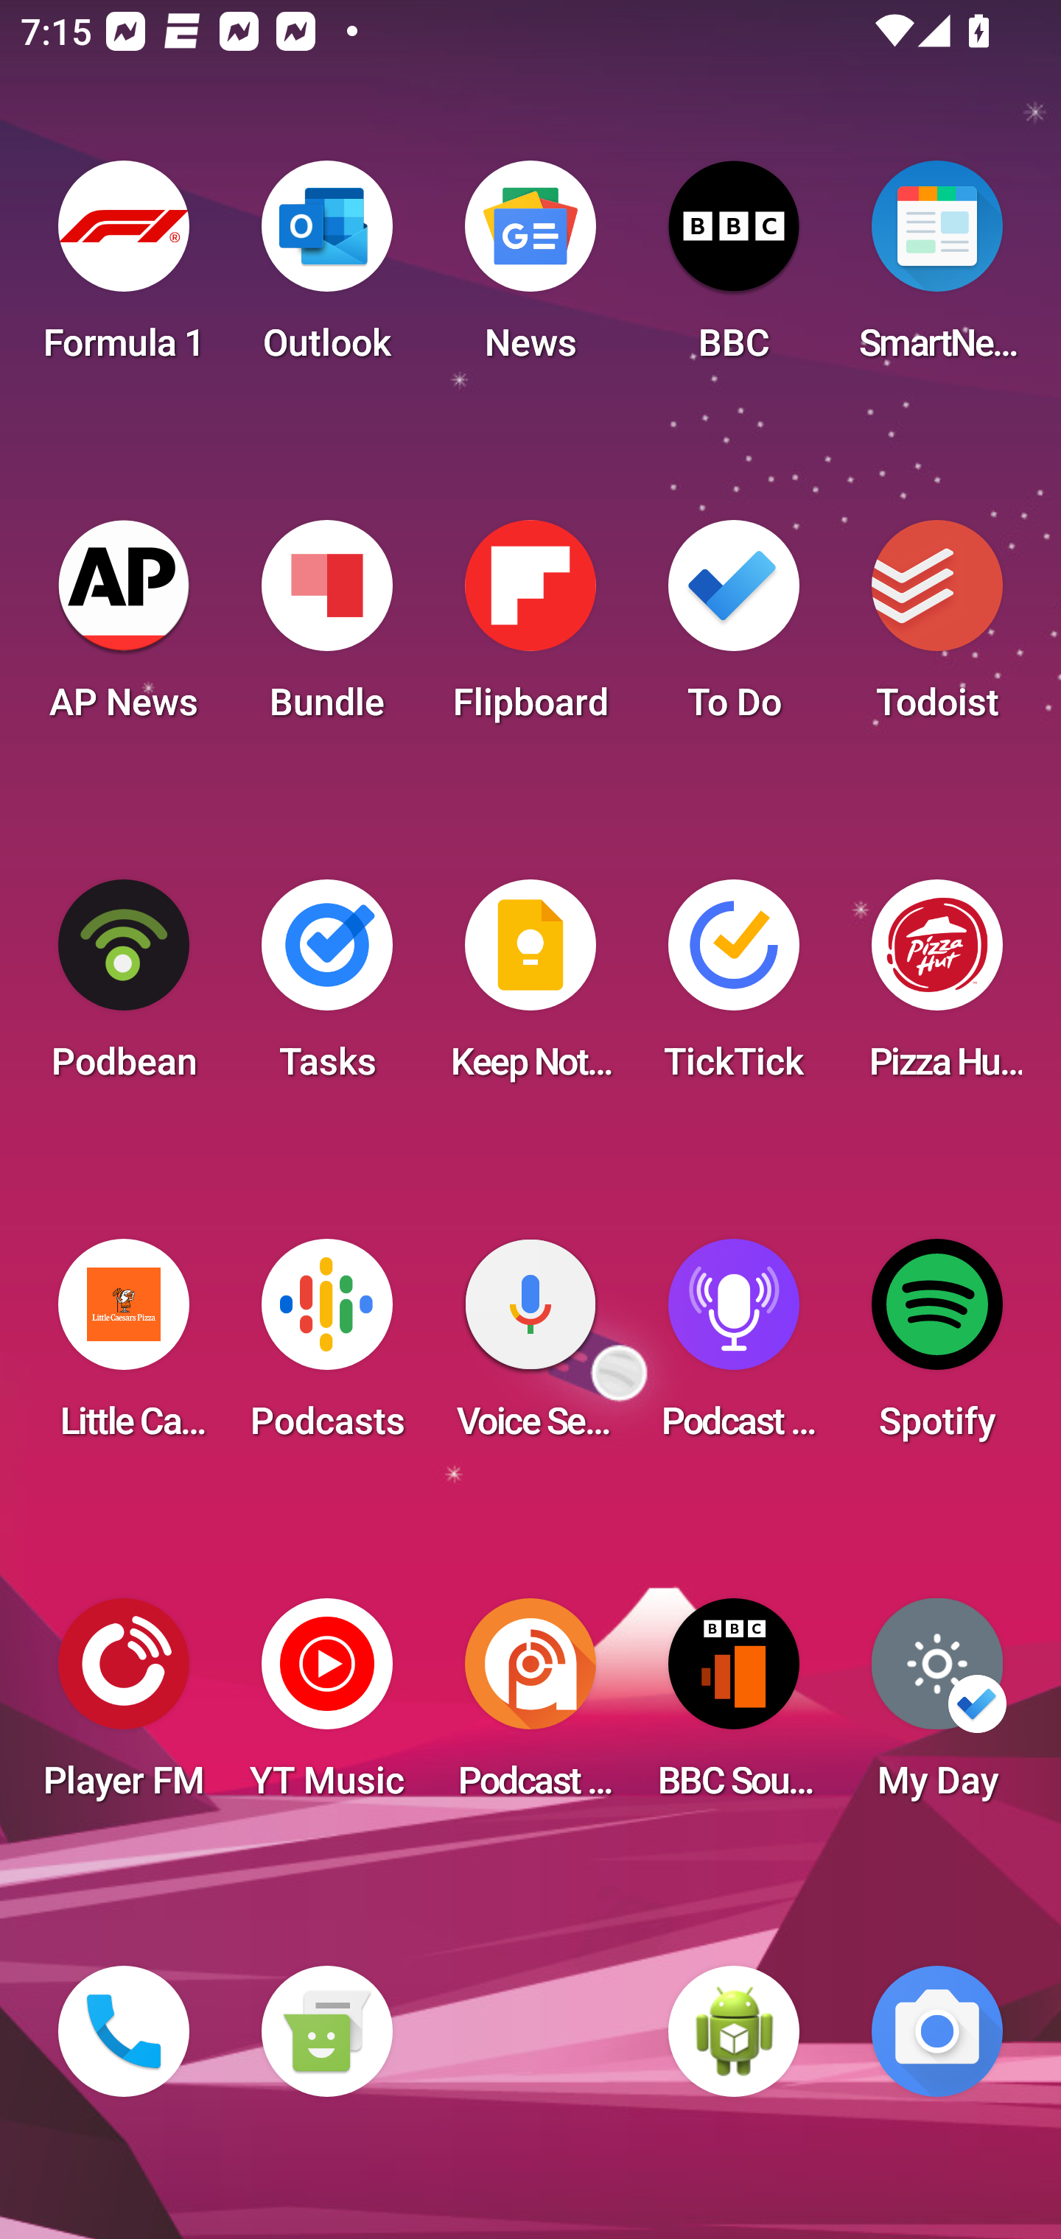  What do you see at coordinates (734, 1707) in the screenshot?
I see `BBC Sounds` at bounding box center [734, 1707].